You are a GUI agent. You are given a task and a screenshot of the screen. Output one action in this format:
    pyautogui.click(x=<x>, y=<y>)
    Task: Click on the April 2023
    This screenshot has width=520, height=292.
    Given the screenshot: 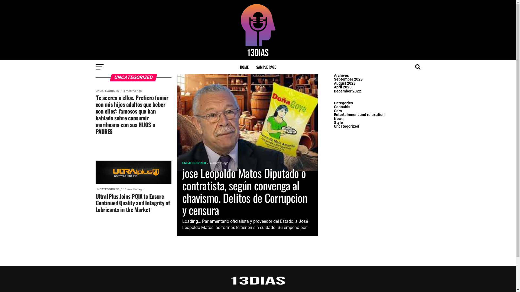 What is the action you would take?
    pyautogui.click(x=342, y=87)
    